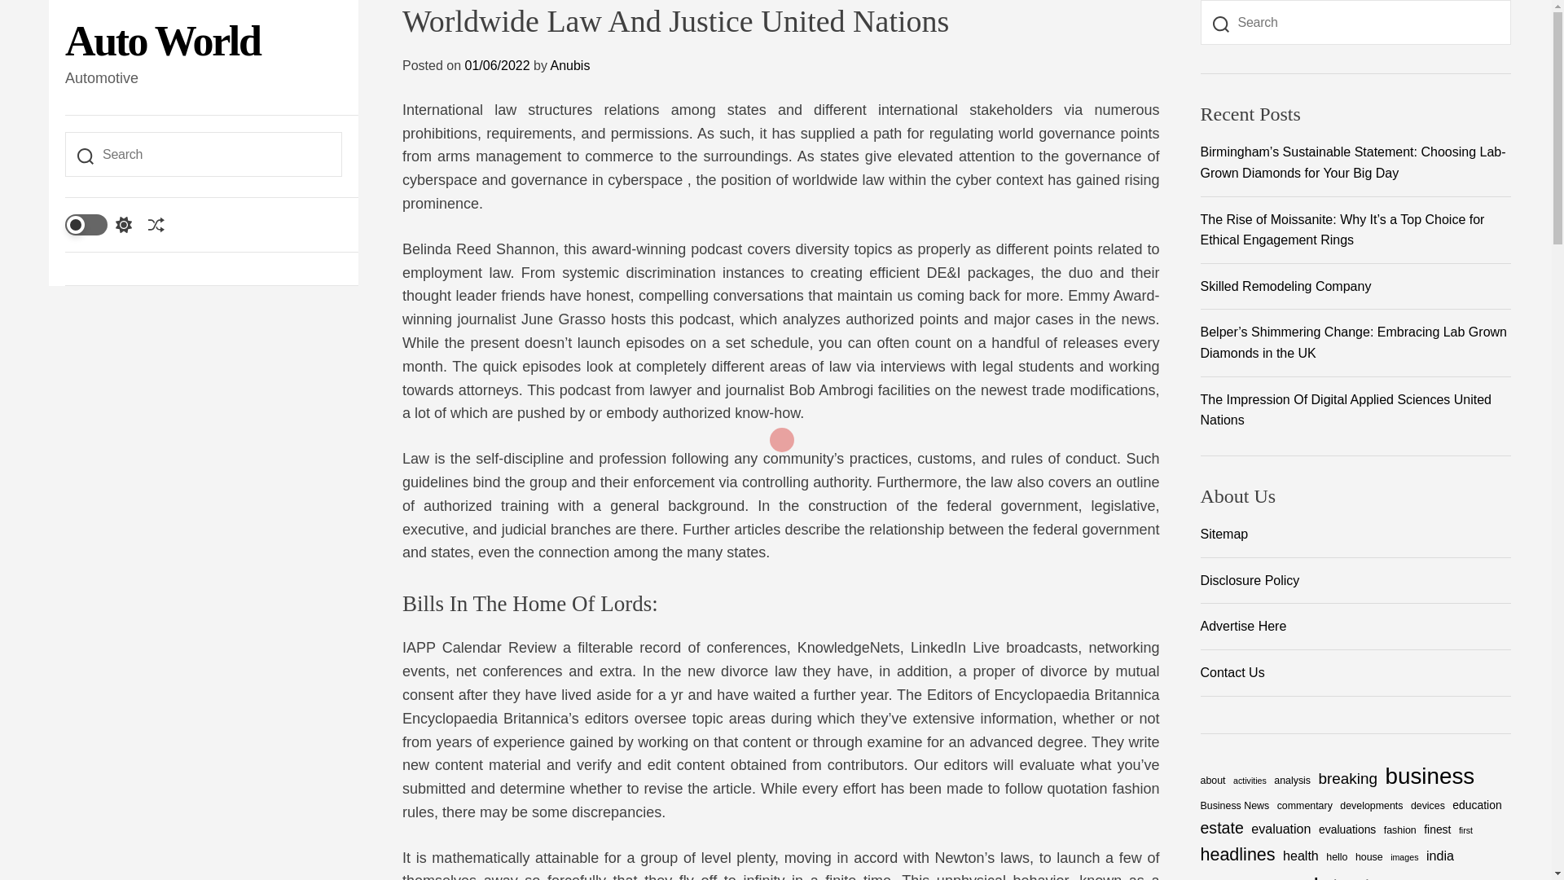 The width and height of the screenshot is (1564, 880). I want to click on Anubis, so click(569, 65).